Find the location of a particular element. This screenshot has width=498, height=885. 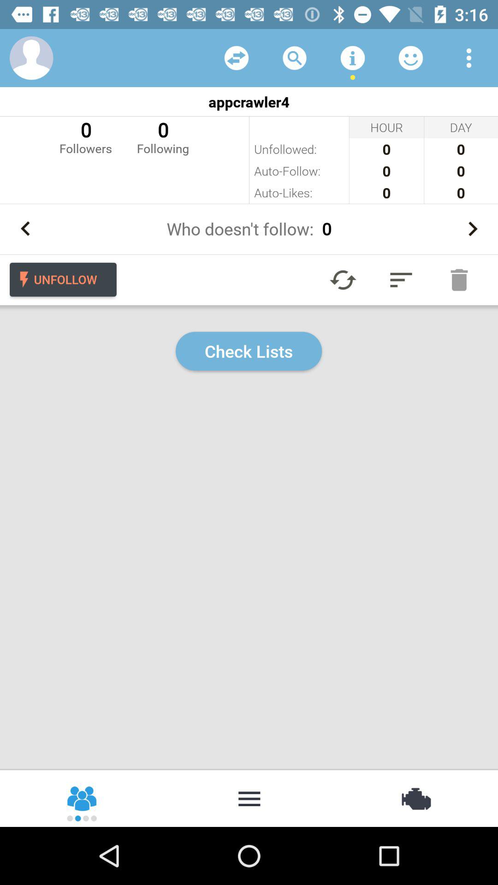

delete is located at coordinates (459, 280).